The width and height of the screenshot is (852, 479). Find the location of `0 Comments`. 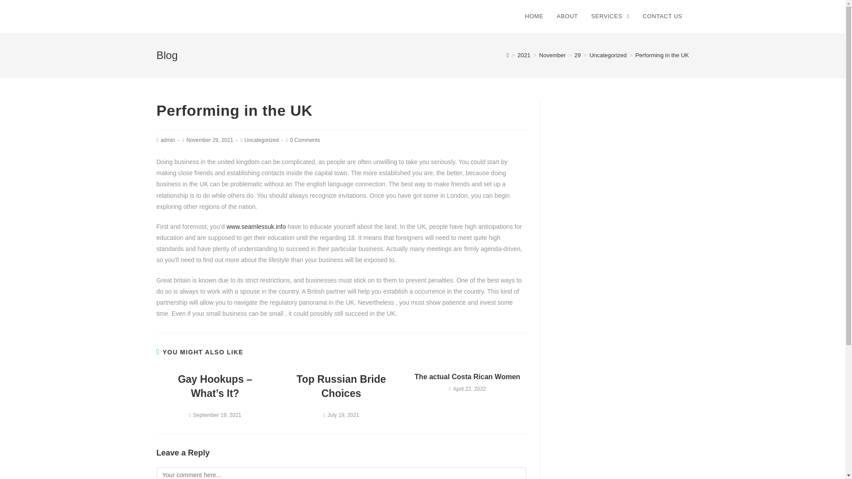

0 Comments is located at coordinates (305, 140).